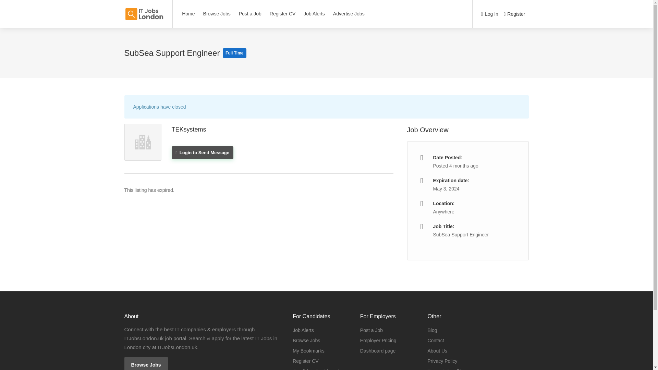  What do you see at coordinates (437, 350) in the screenshot?
I see `About Us` at bounding box center [437, 350].